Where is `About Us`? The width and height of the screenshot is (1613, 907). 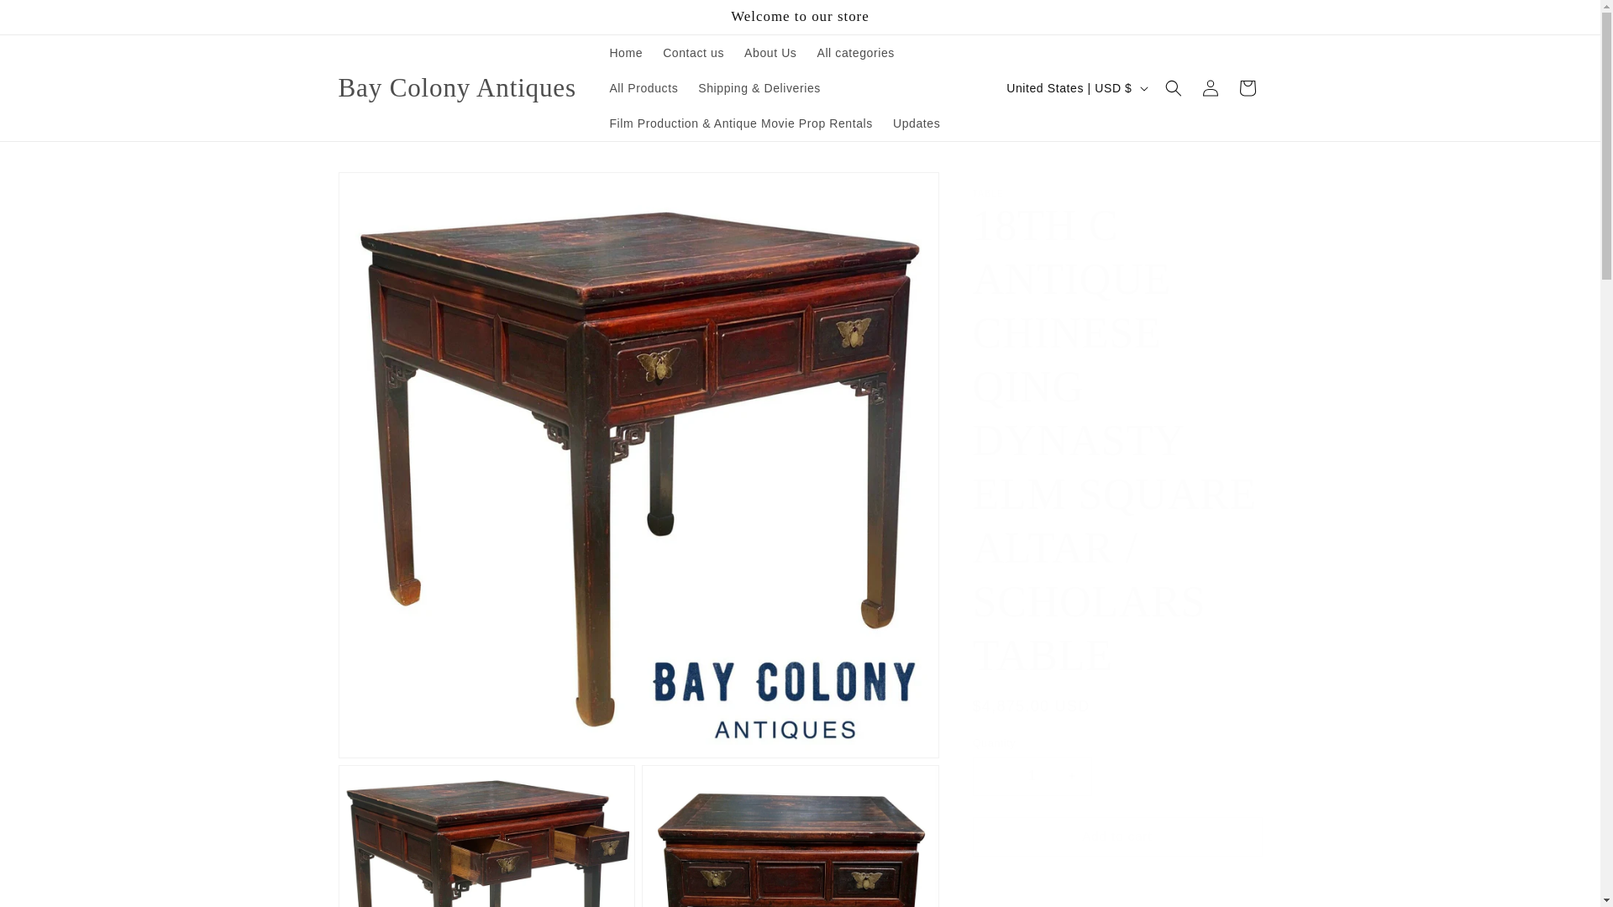
About Us is located at coordinates (770, 53).